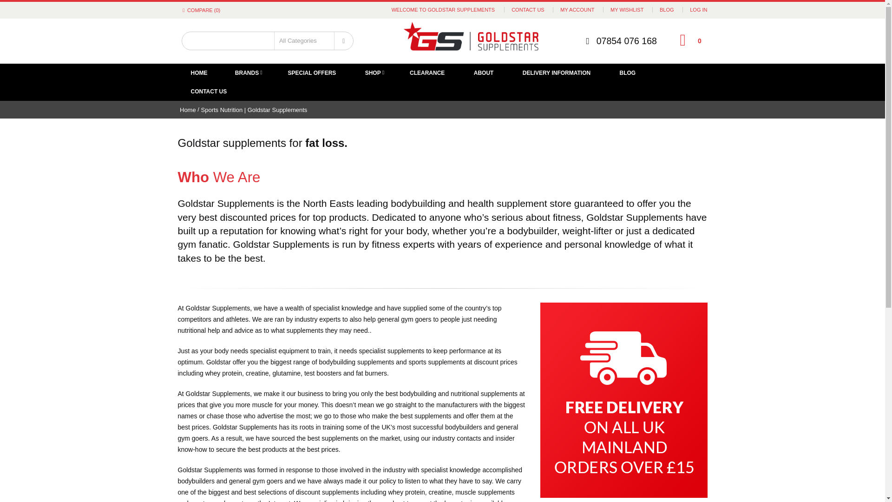 The height and width of the screenshot is (502, 892). I want to click on BLOG, so click(667, 9).